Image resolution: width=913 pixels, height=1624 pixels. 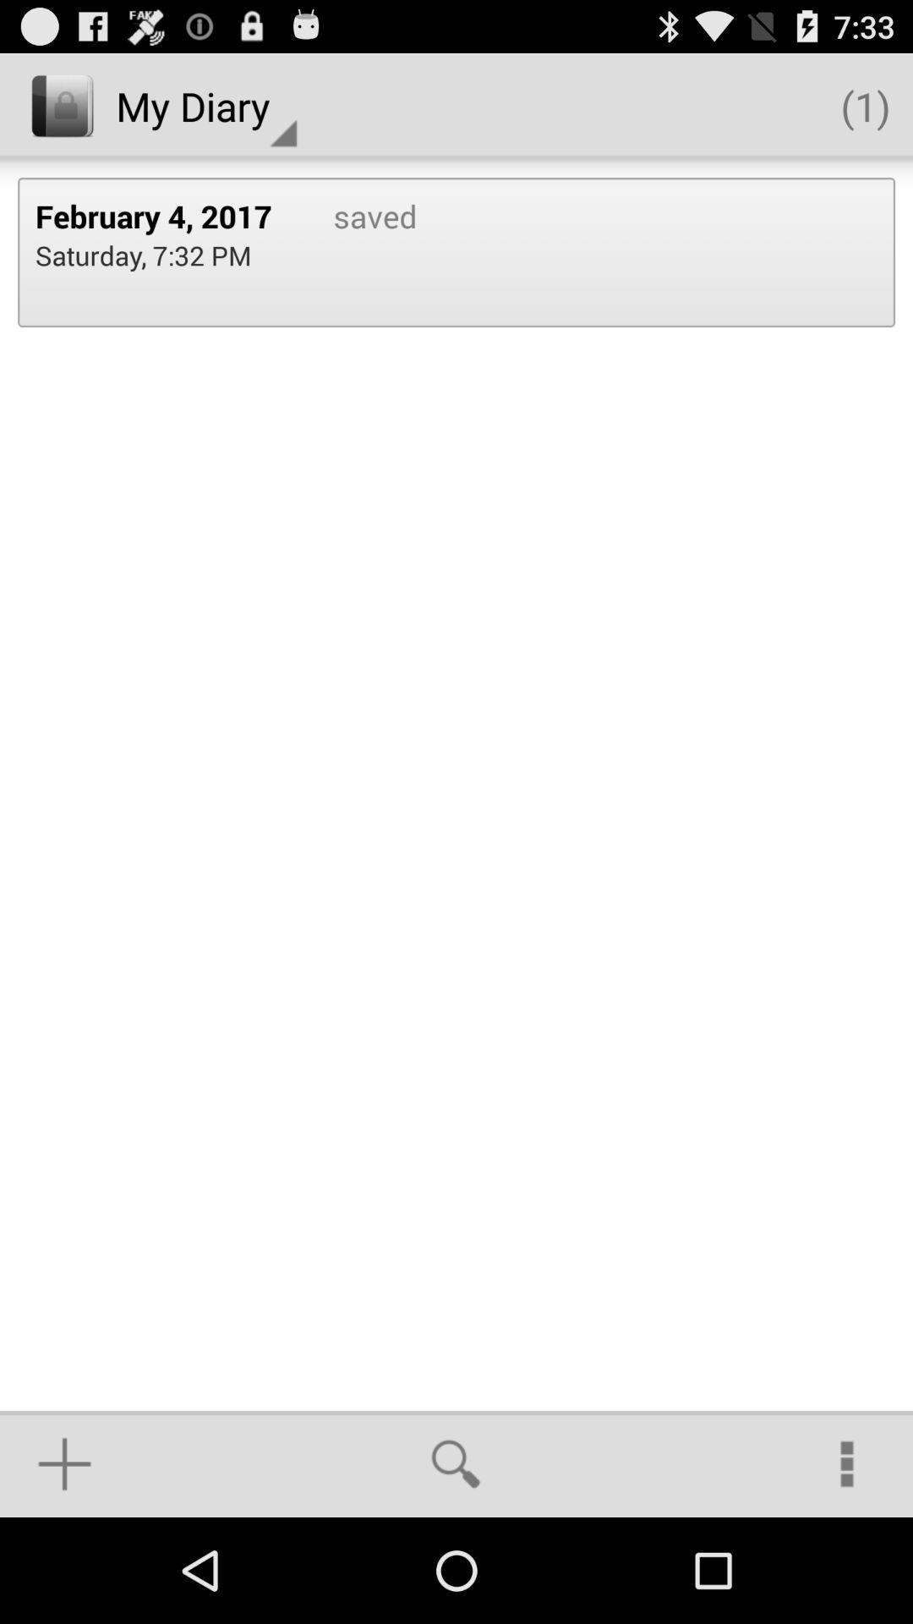 I want to click on open app below saturday 7 32, so click(x=64, y=1463).